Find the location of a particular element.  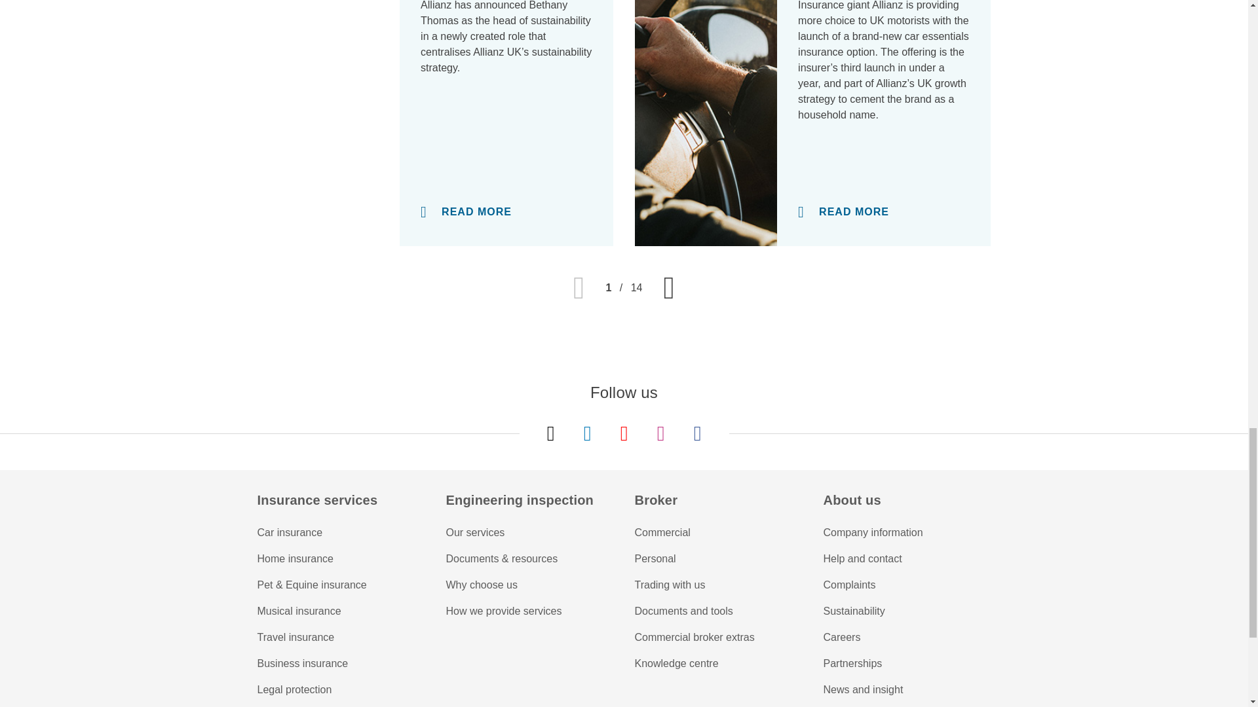

link to Allianz Insurance on Linkedin is located at coordinates (587, 433).